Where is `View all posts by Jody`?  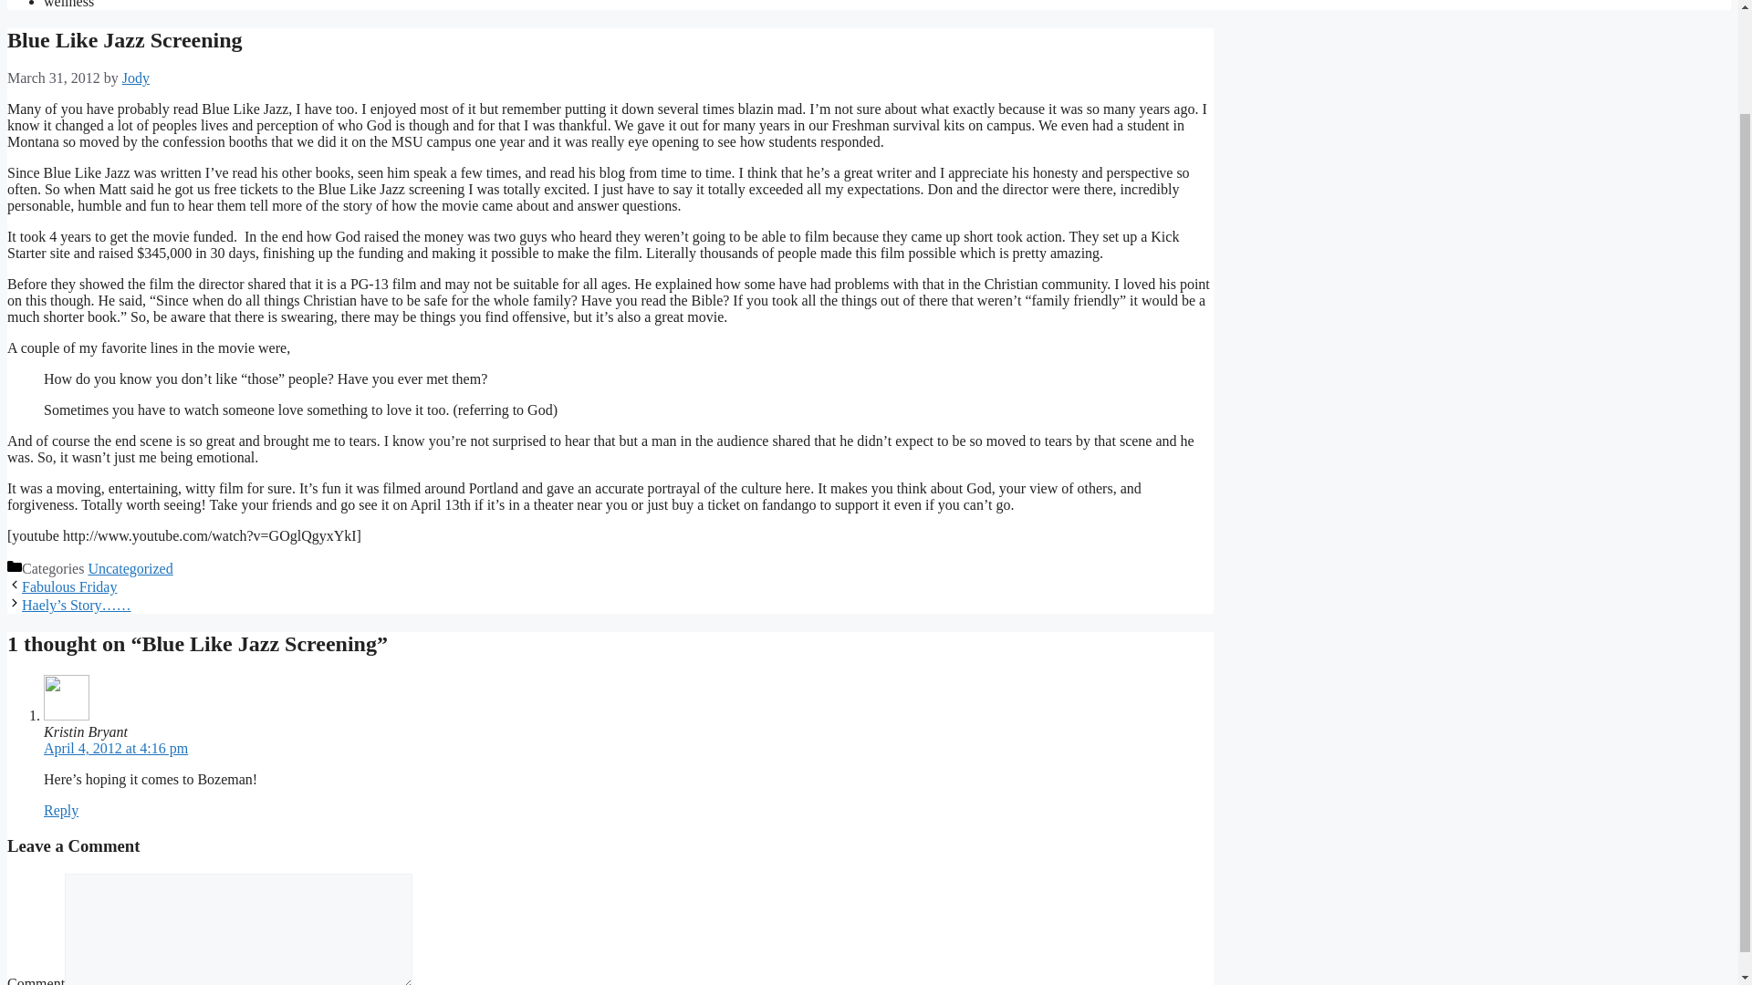
View all posts by Jody is located at coordinates (135, 77).